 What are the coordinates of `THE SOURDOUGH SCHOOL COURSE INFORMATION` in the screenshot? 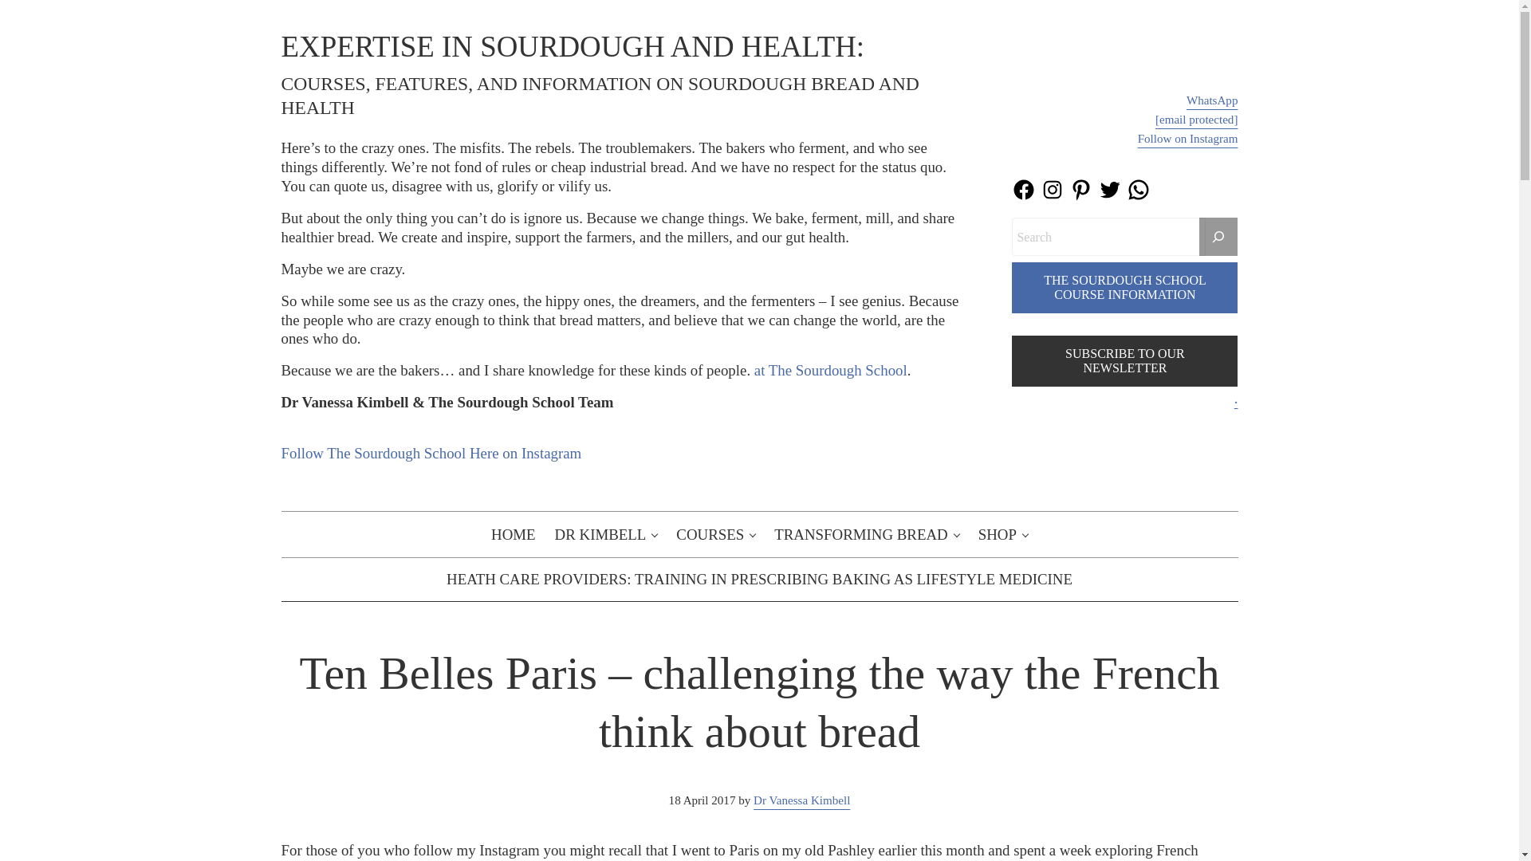 It's located at (1124, 288).